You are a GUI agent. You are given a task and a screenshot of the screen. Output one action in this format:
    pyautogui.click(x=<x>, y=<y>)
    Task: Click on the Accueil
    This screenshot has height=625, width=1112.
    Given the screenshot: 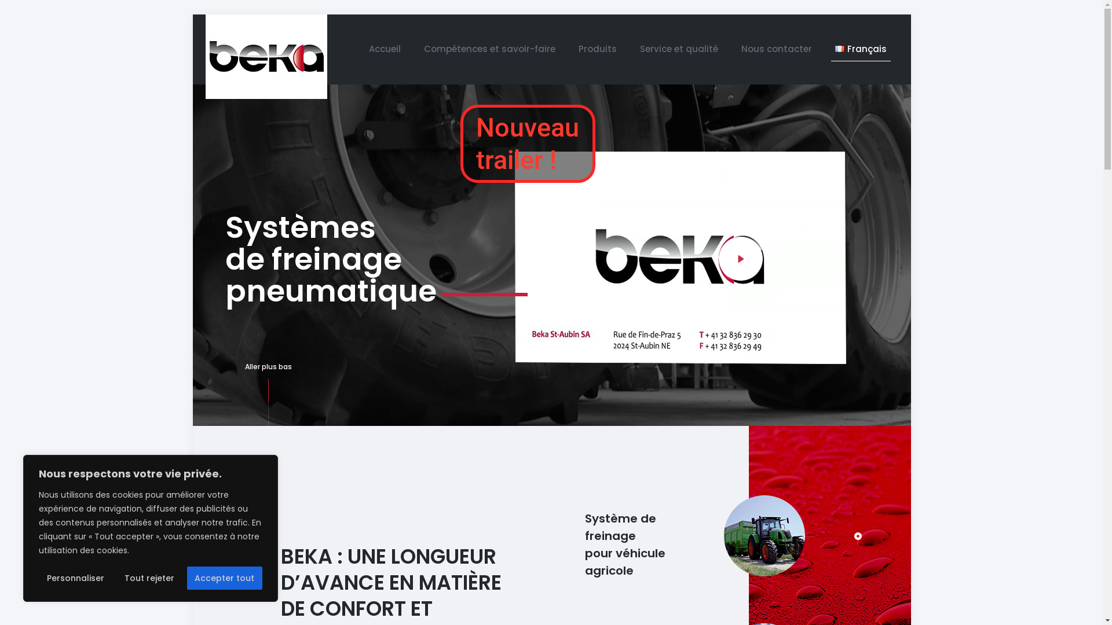 What is the action you would take?
    pyautogui.click(x=385, y=49)
    